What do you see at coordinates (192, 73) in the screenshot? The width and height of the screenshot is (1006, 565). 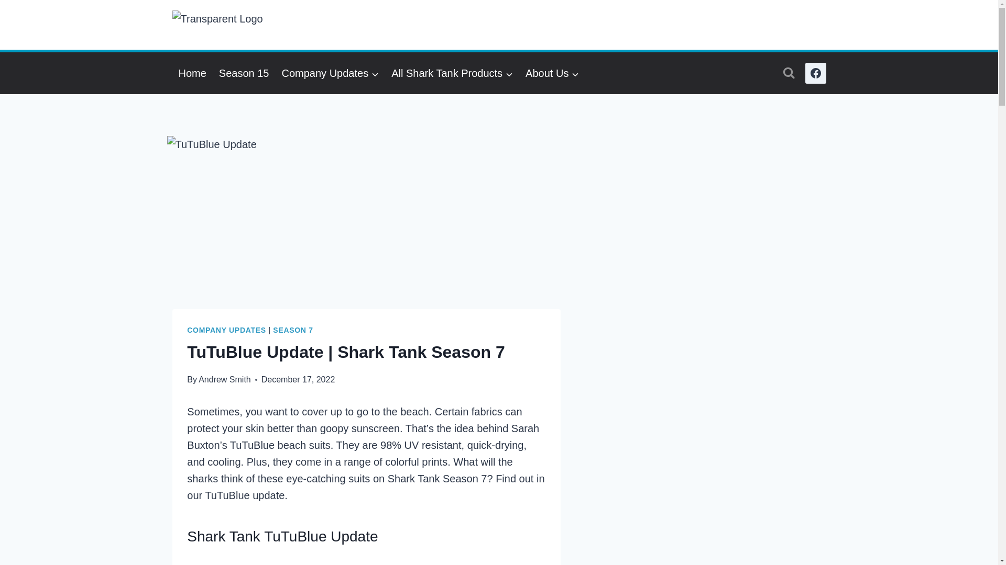 I see `Home` at bounding box center [192, 73].